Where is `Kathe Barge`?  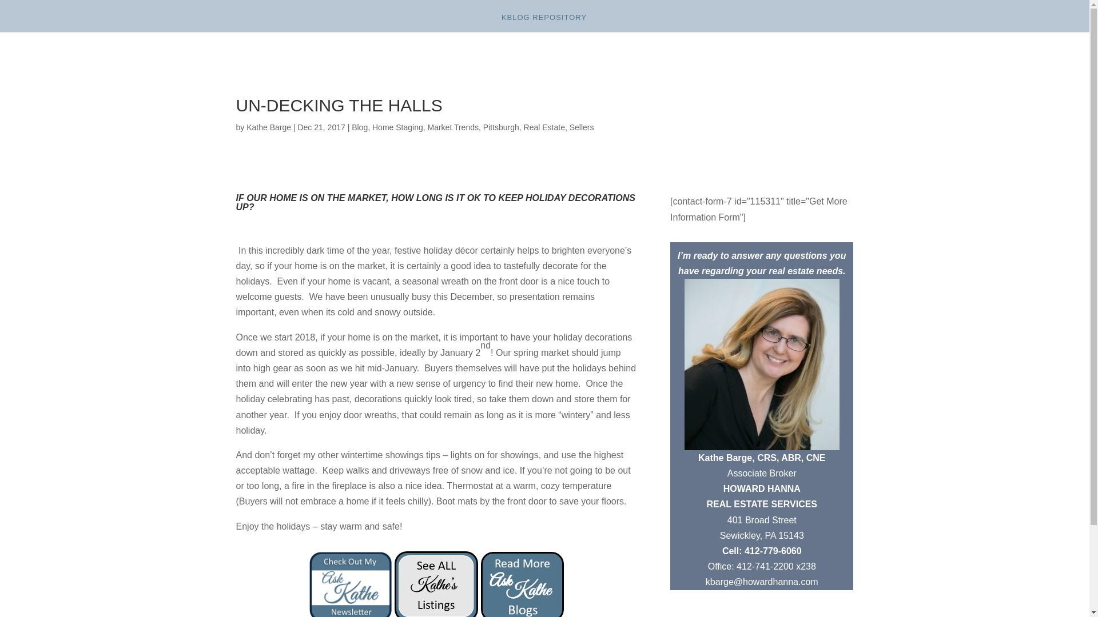 Kathe Barge is located at coordinates (268, 127).